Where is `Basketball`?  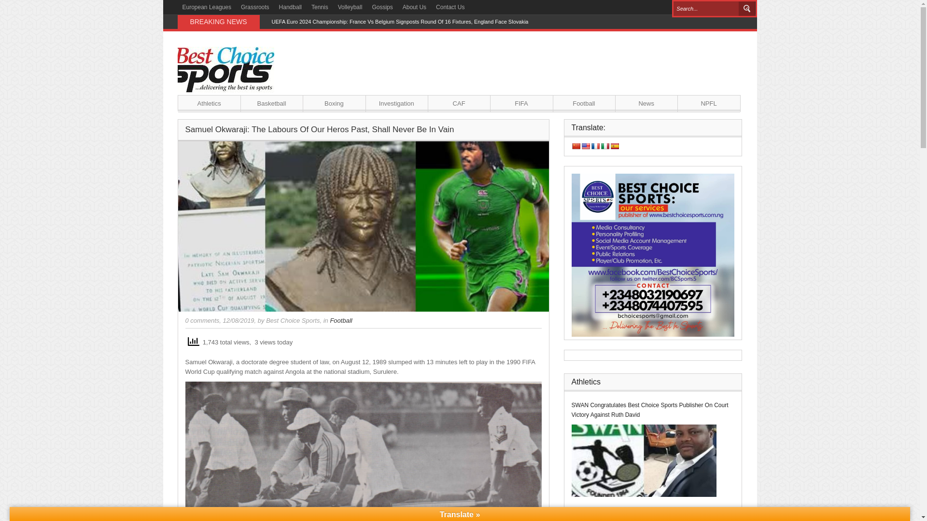
Basketball is located at coordinates (271, 103).